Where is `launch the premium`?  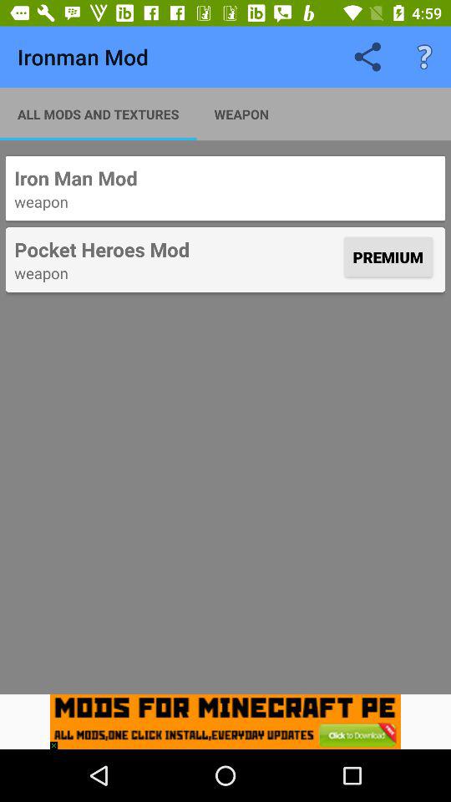
launch the premium is located at coordinates (388, 257).